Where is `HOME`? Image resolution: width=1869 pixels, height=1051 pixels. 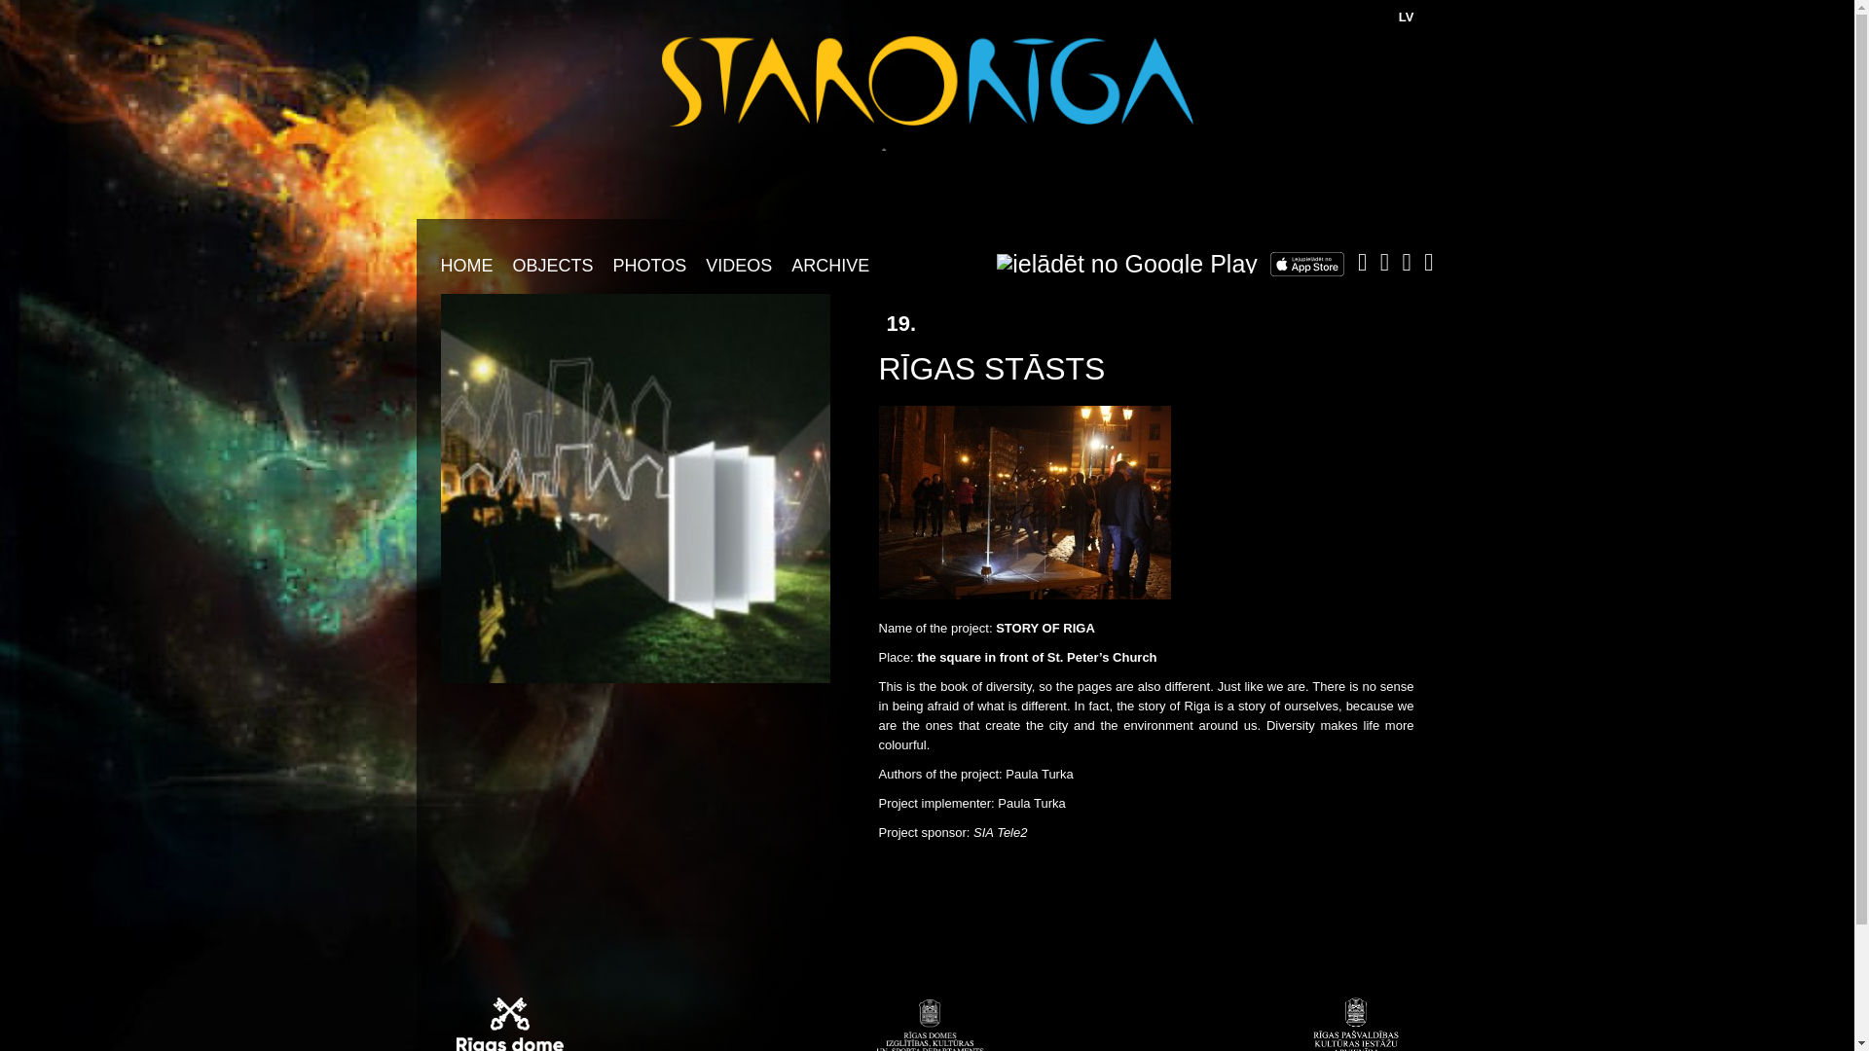 HOME is located at coordinates (465, 265).